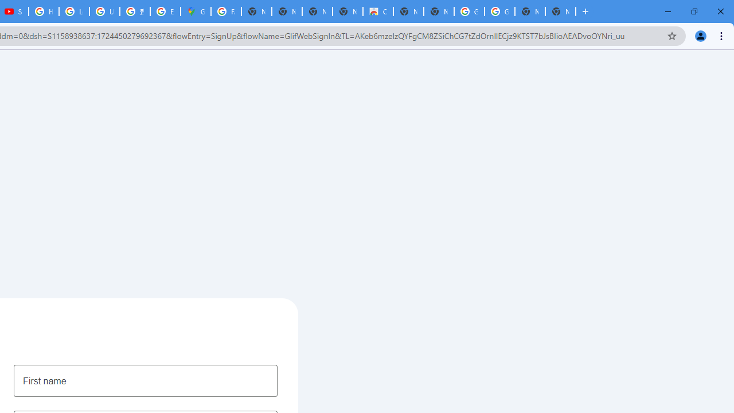  What do you see at coordinates (469, 11) in the screenshot?
I see `Google Images` at bounding box center [469, 11].